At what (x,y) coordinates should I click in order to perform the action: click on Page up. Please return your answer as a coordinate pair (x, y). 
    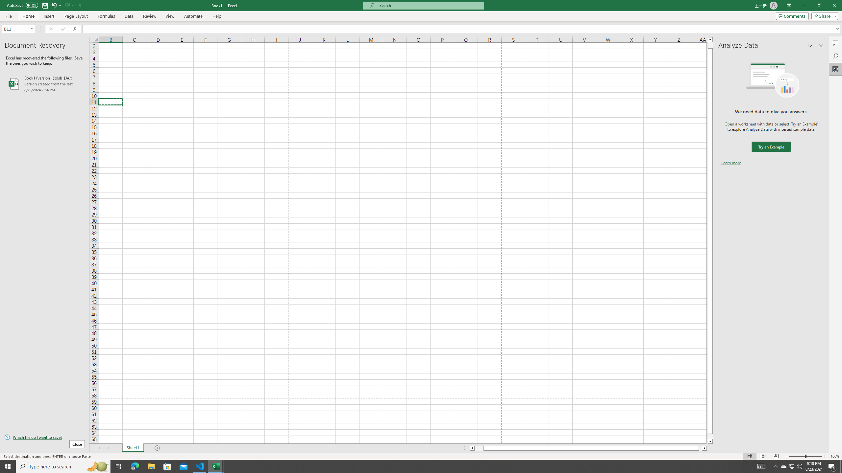
    Looking at the image, I should click on (710, 45).